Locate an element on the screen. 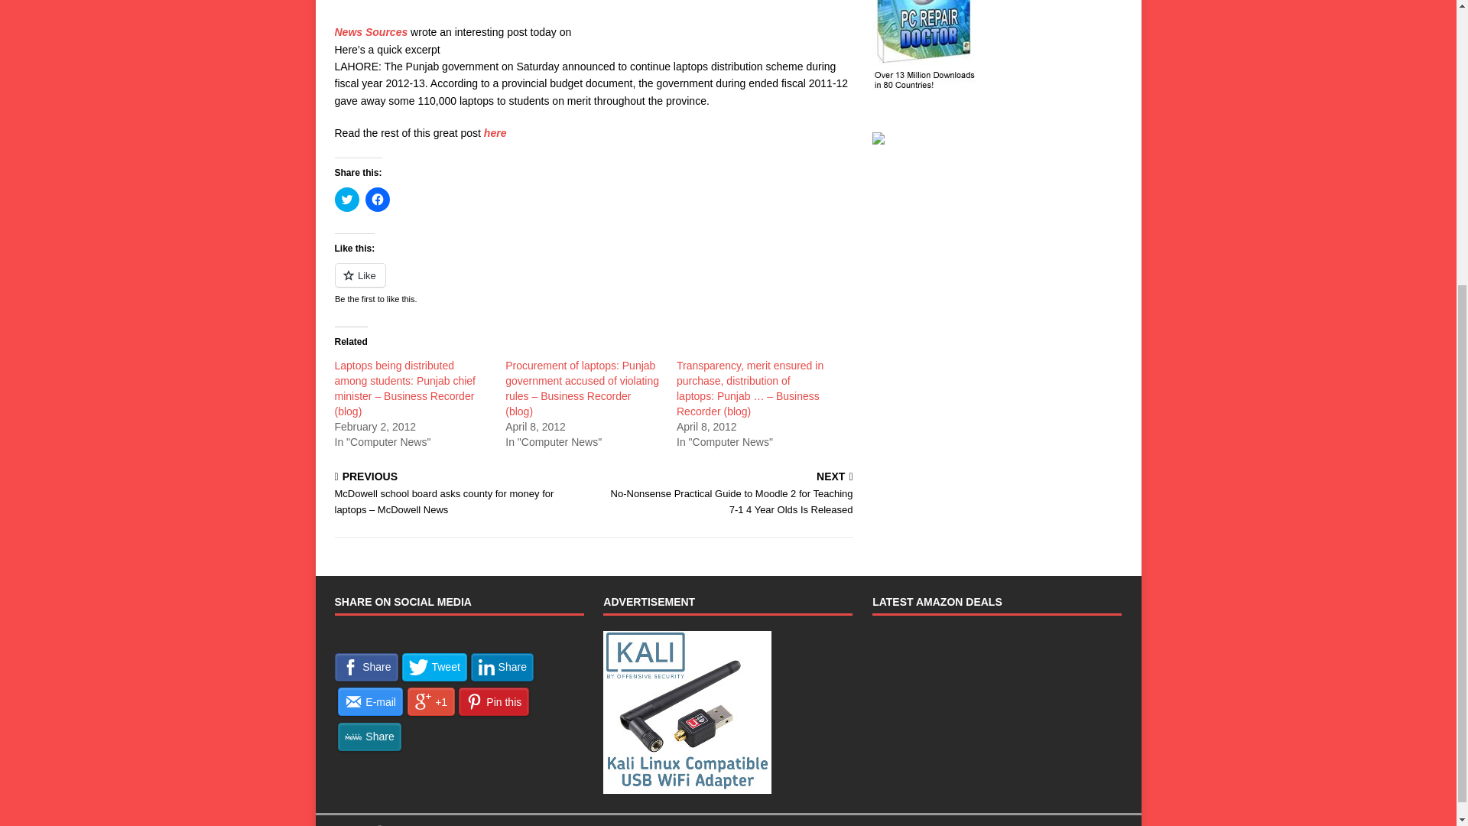 Image resolution: width=1468 pixels, height=826 pixels. Click to share on Facebook is located at coordinates (378, 199).